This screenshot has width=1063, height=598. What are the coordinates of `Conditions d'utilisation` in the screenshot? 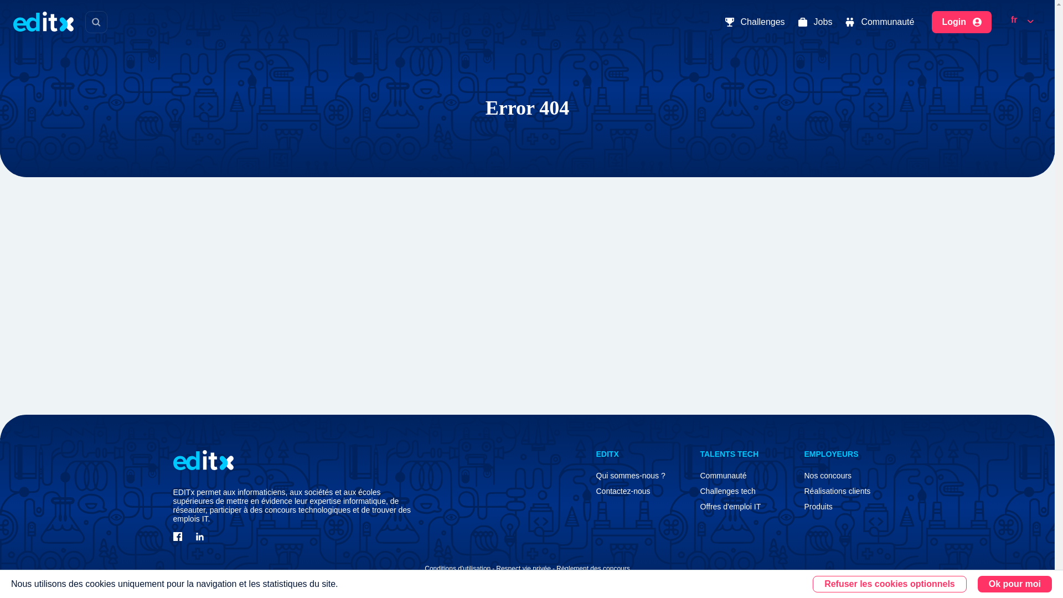 It's located at (457, 568).